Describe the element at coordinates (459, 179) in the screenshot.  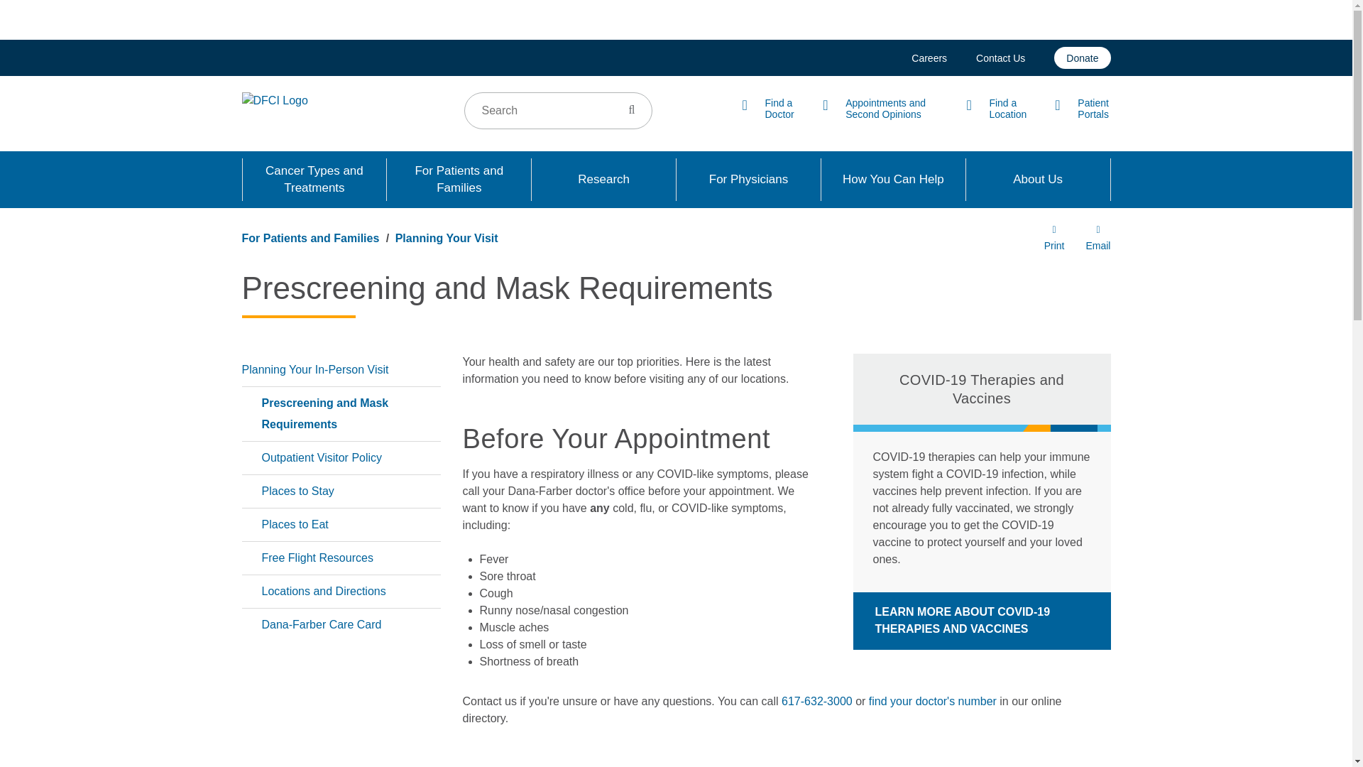
I see `For Patients and Families` at that location.